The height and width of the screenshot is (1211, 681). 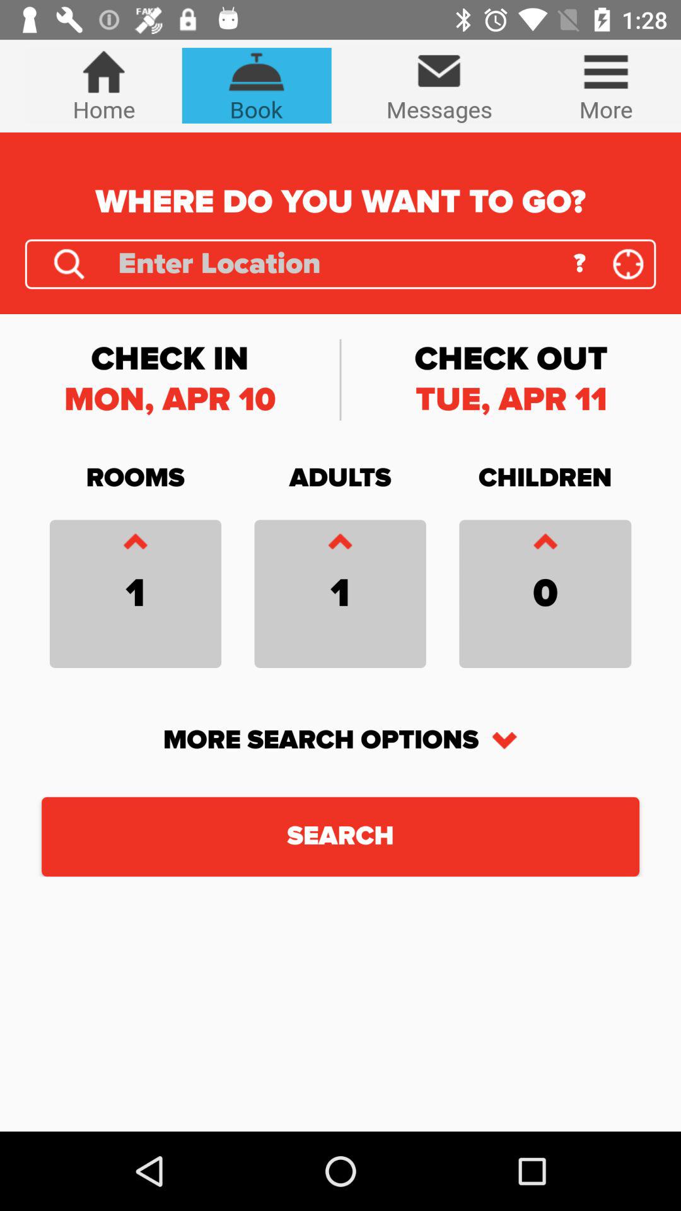 I want to click on search bar, so click(x=337, y=264).